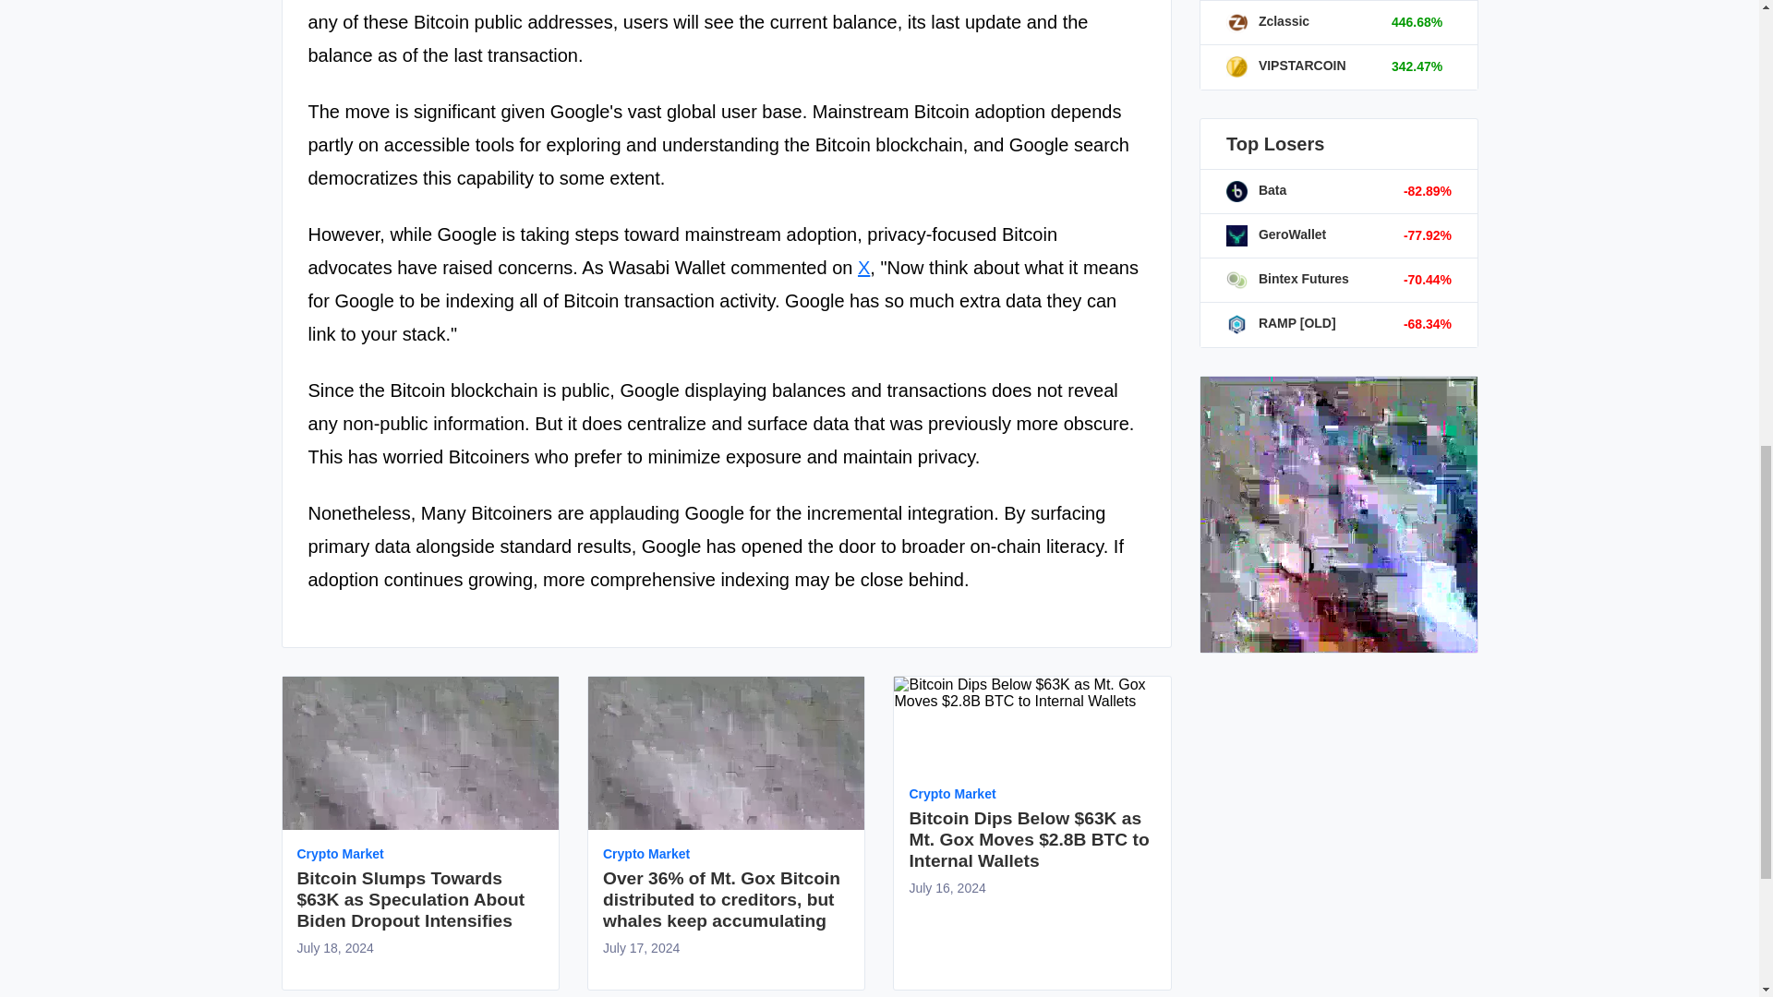 The image size is (1773, 997). What do you see at coordinates (864, 268) in the screenshot?
I see `X` at bounding box center [864, 268].